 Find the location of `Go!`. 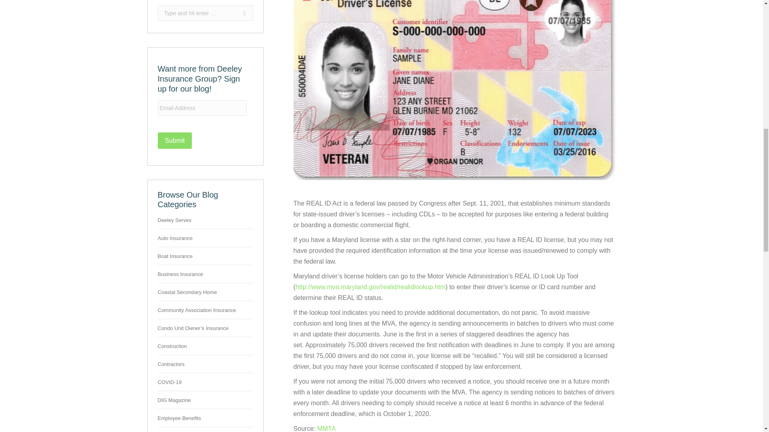

Go! is located at coordinates (240, 13).